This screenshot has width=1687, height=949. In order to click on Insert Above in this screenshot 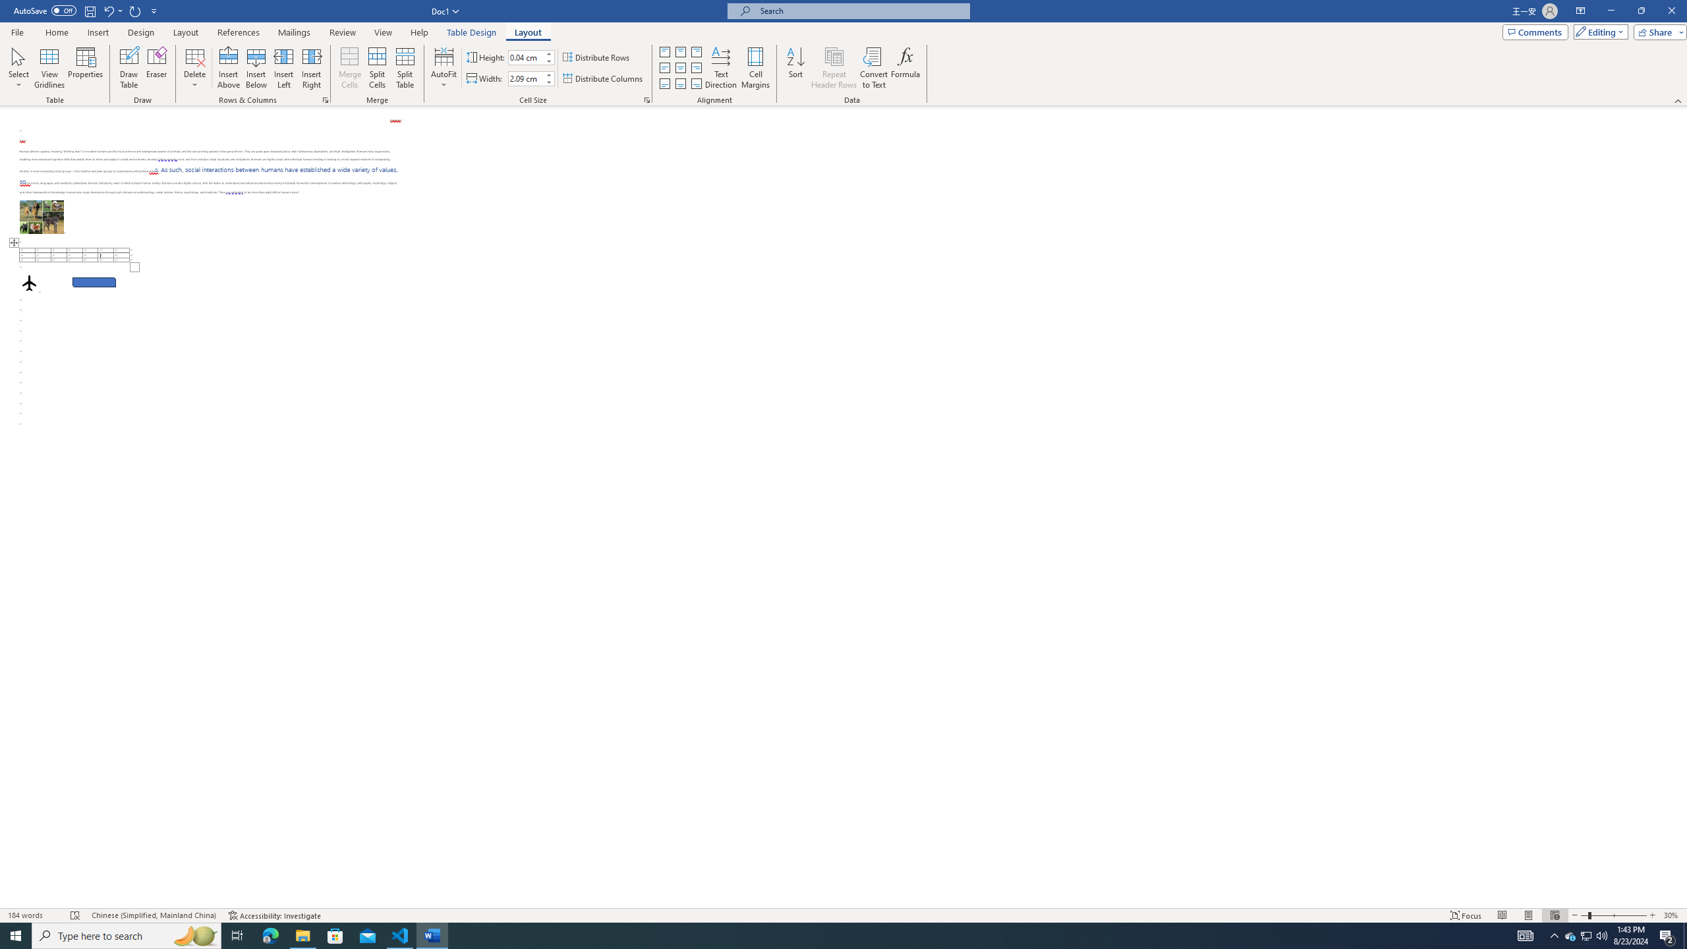, I will do `click(228, 68)`.